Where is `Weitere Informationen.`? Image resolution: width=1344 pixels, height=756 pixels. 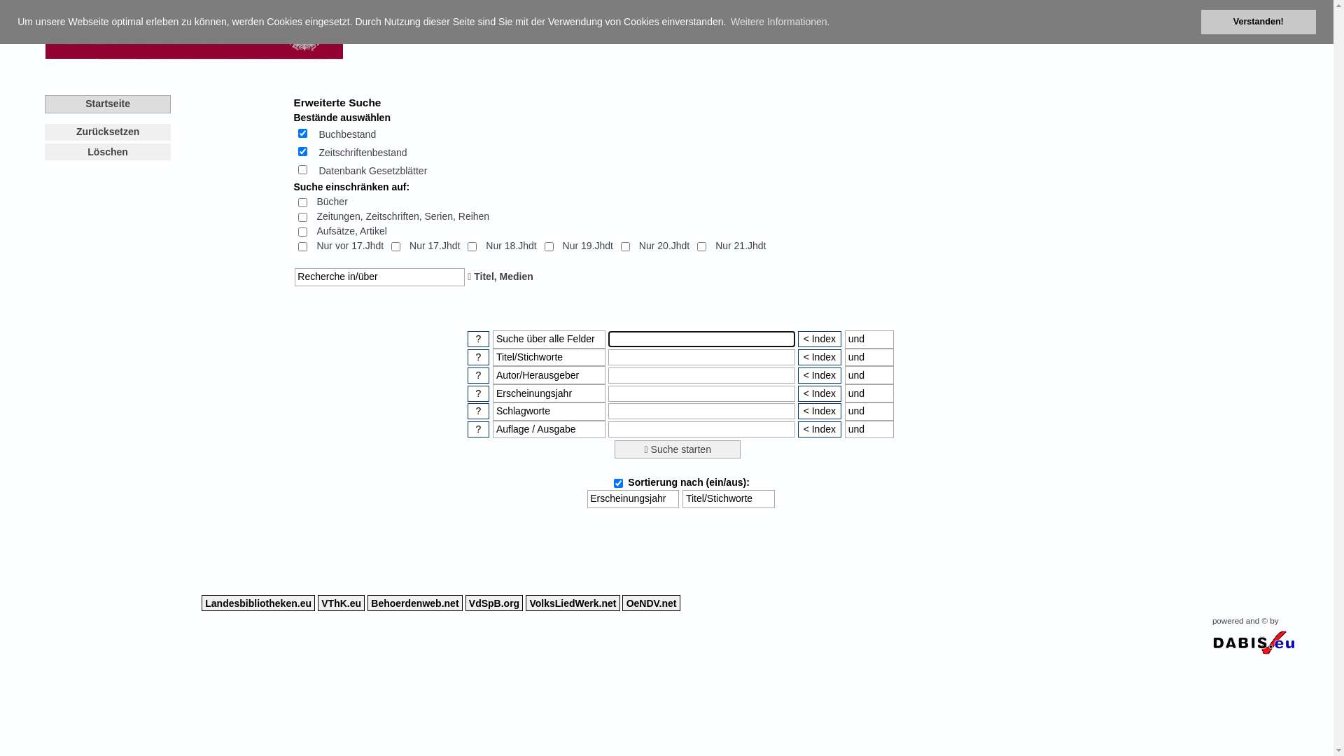 Weitere Informationen. is located at coordinates (780, 22).